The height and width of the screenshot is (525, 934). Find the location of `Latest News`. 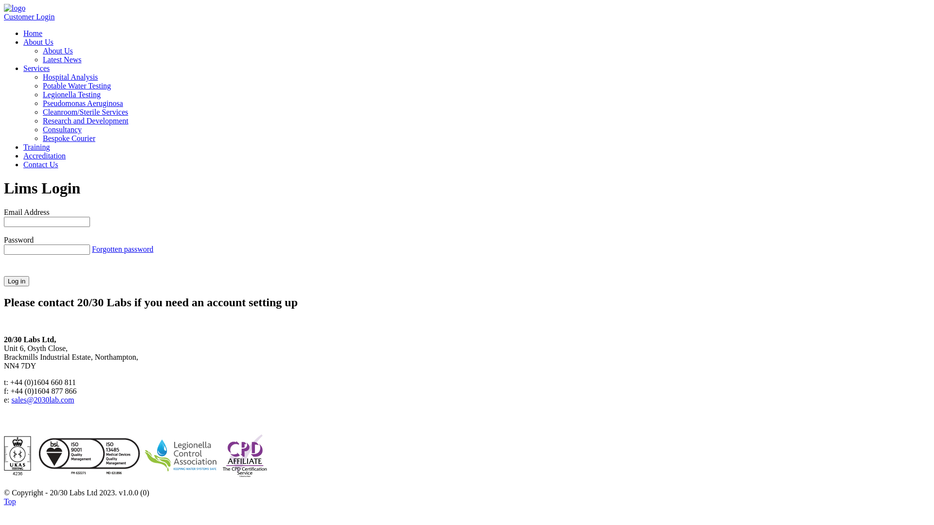

Latest News is located at coordinates (62, 59).